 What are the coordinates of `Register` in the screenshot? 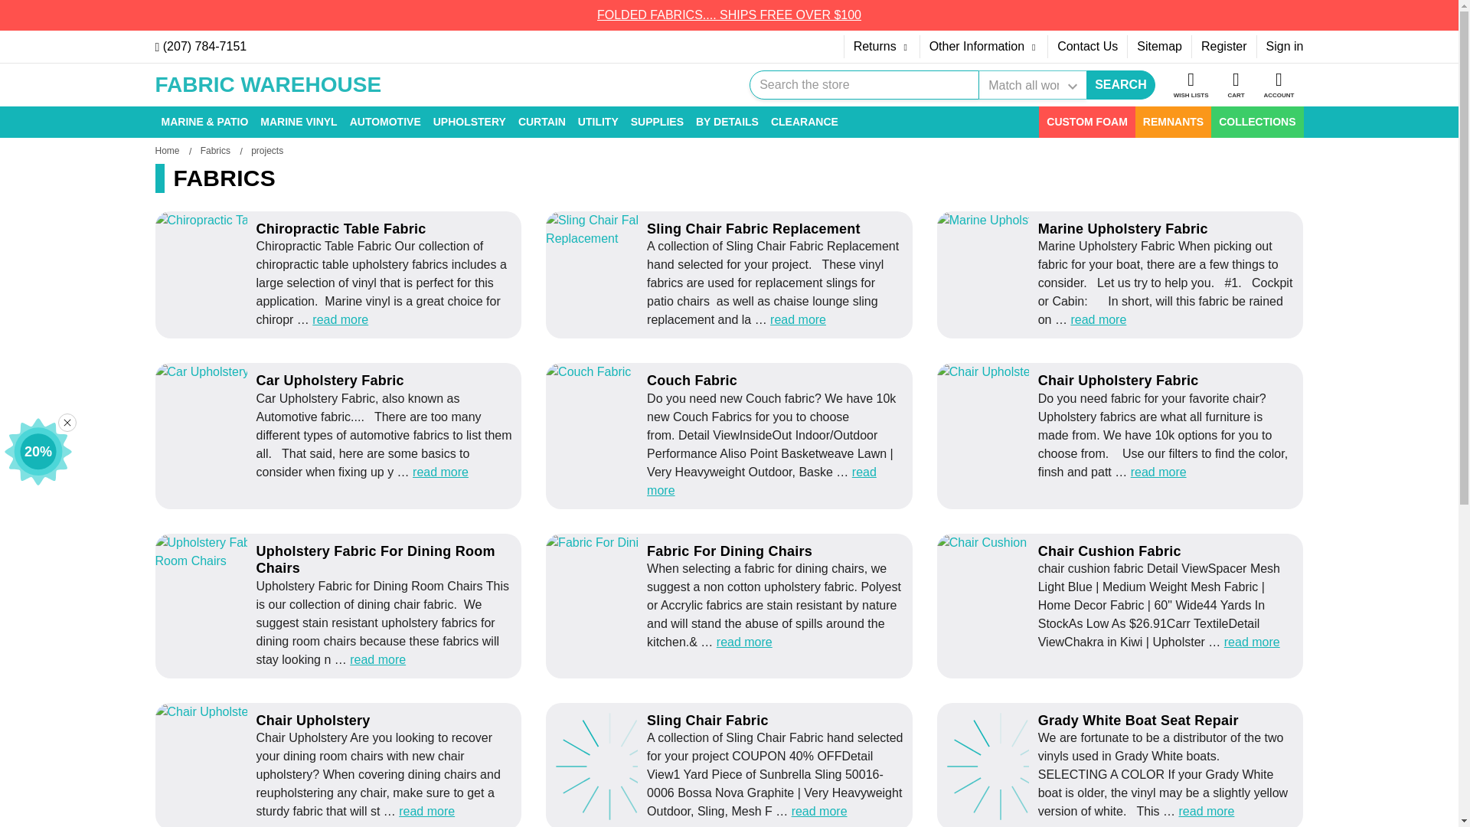 It's located at (1224, 46).